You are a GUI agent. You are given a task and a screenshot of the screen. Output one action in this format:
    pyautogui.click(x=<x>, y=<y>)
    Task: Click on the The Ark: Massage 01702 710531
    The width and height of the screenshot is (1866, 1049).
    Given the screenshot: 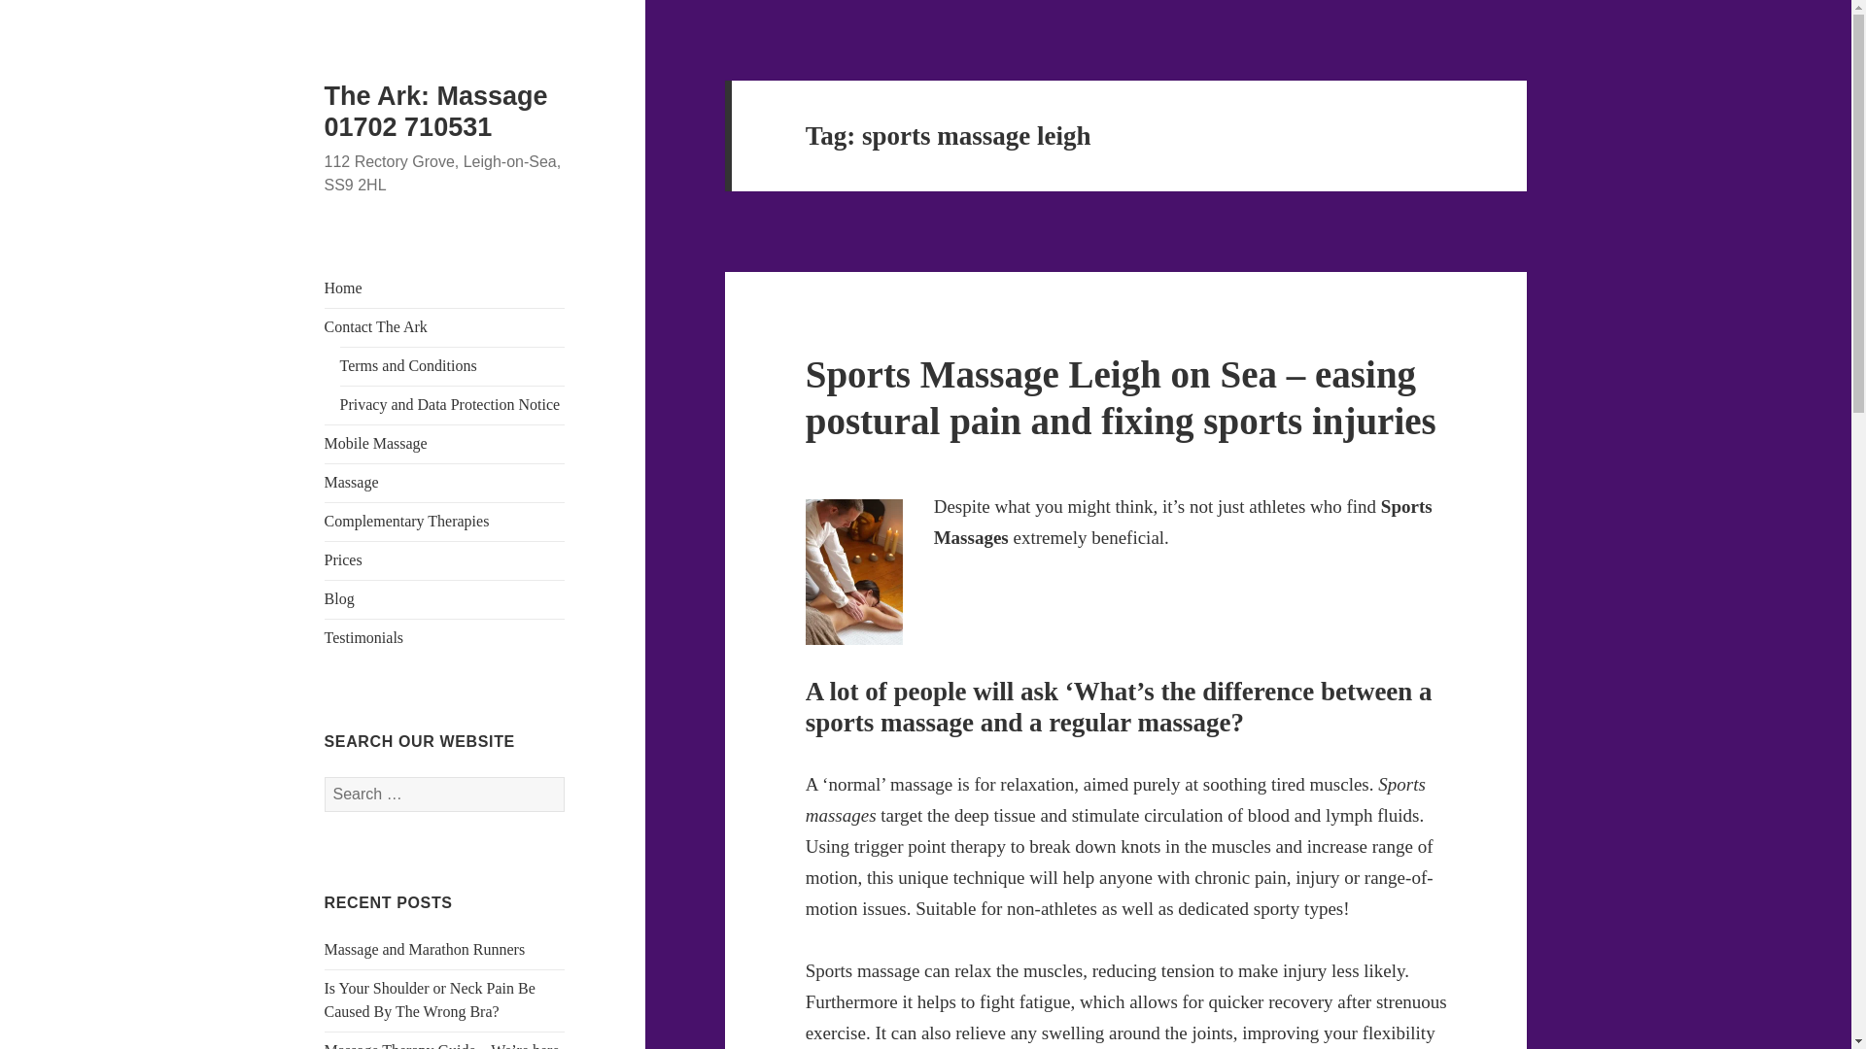 What is the action you would take?
    pyautogui.click(x=436, y=111)
    